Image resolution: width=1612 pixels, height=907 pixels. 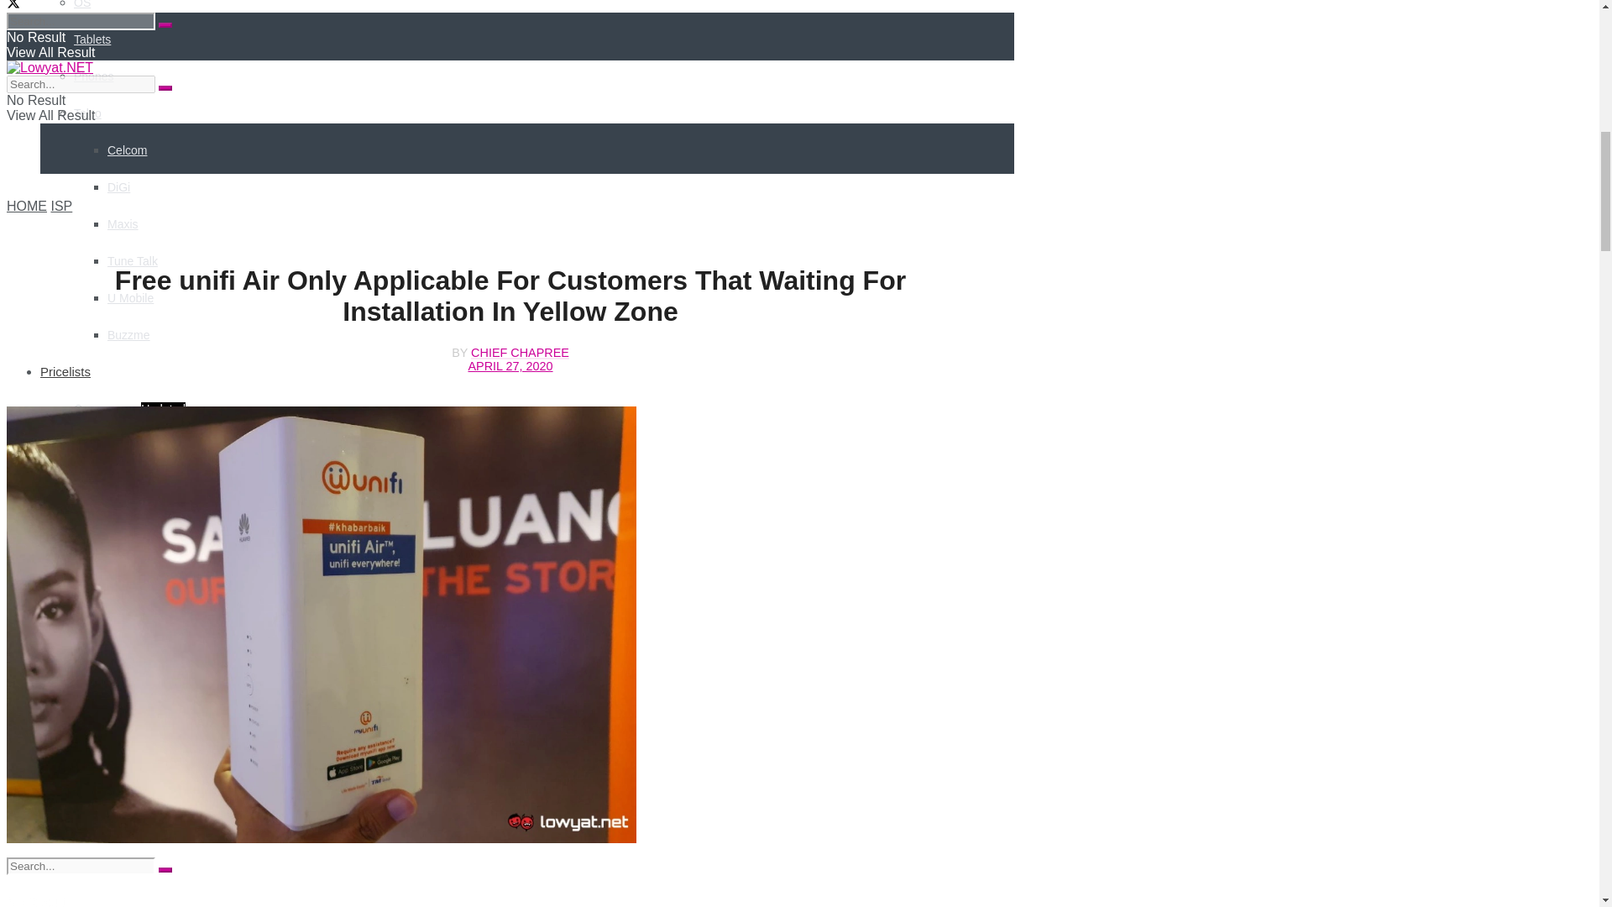 I want to click on Celcom, so click(x=127, y=149).